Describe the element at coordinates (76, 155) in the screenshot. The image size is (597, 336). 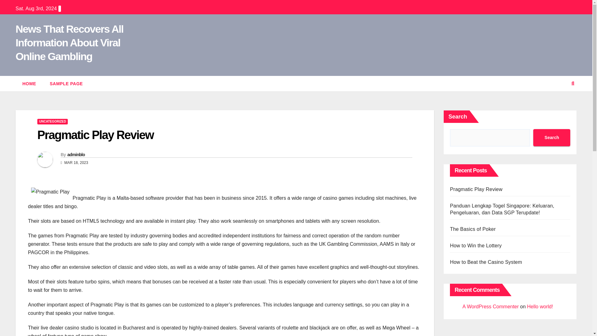
I see `adminblo` at that location.